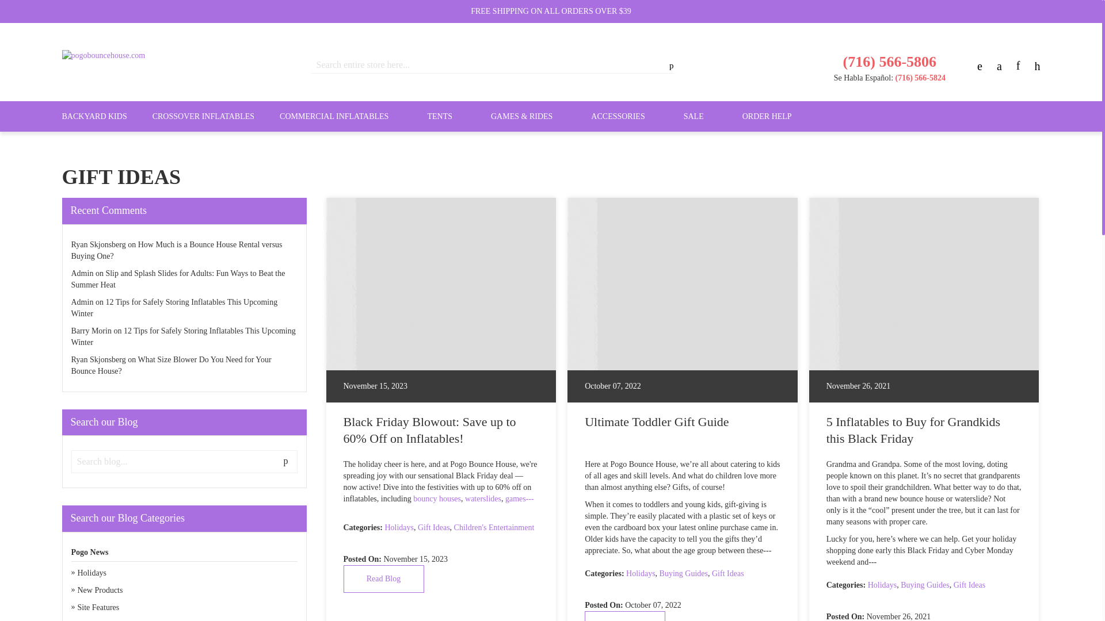 This screenshot has height=621, width=1105. Describe the element at coordinates (624, 616) in the screenshot. I see `Ultimate Toddler Gift Guide` at that location.